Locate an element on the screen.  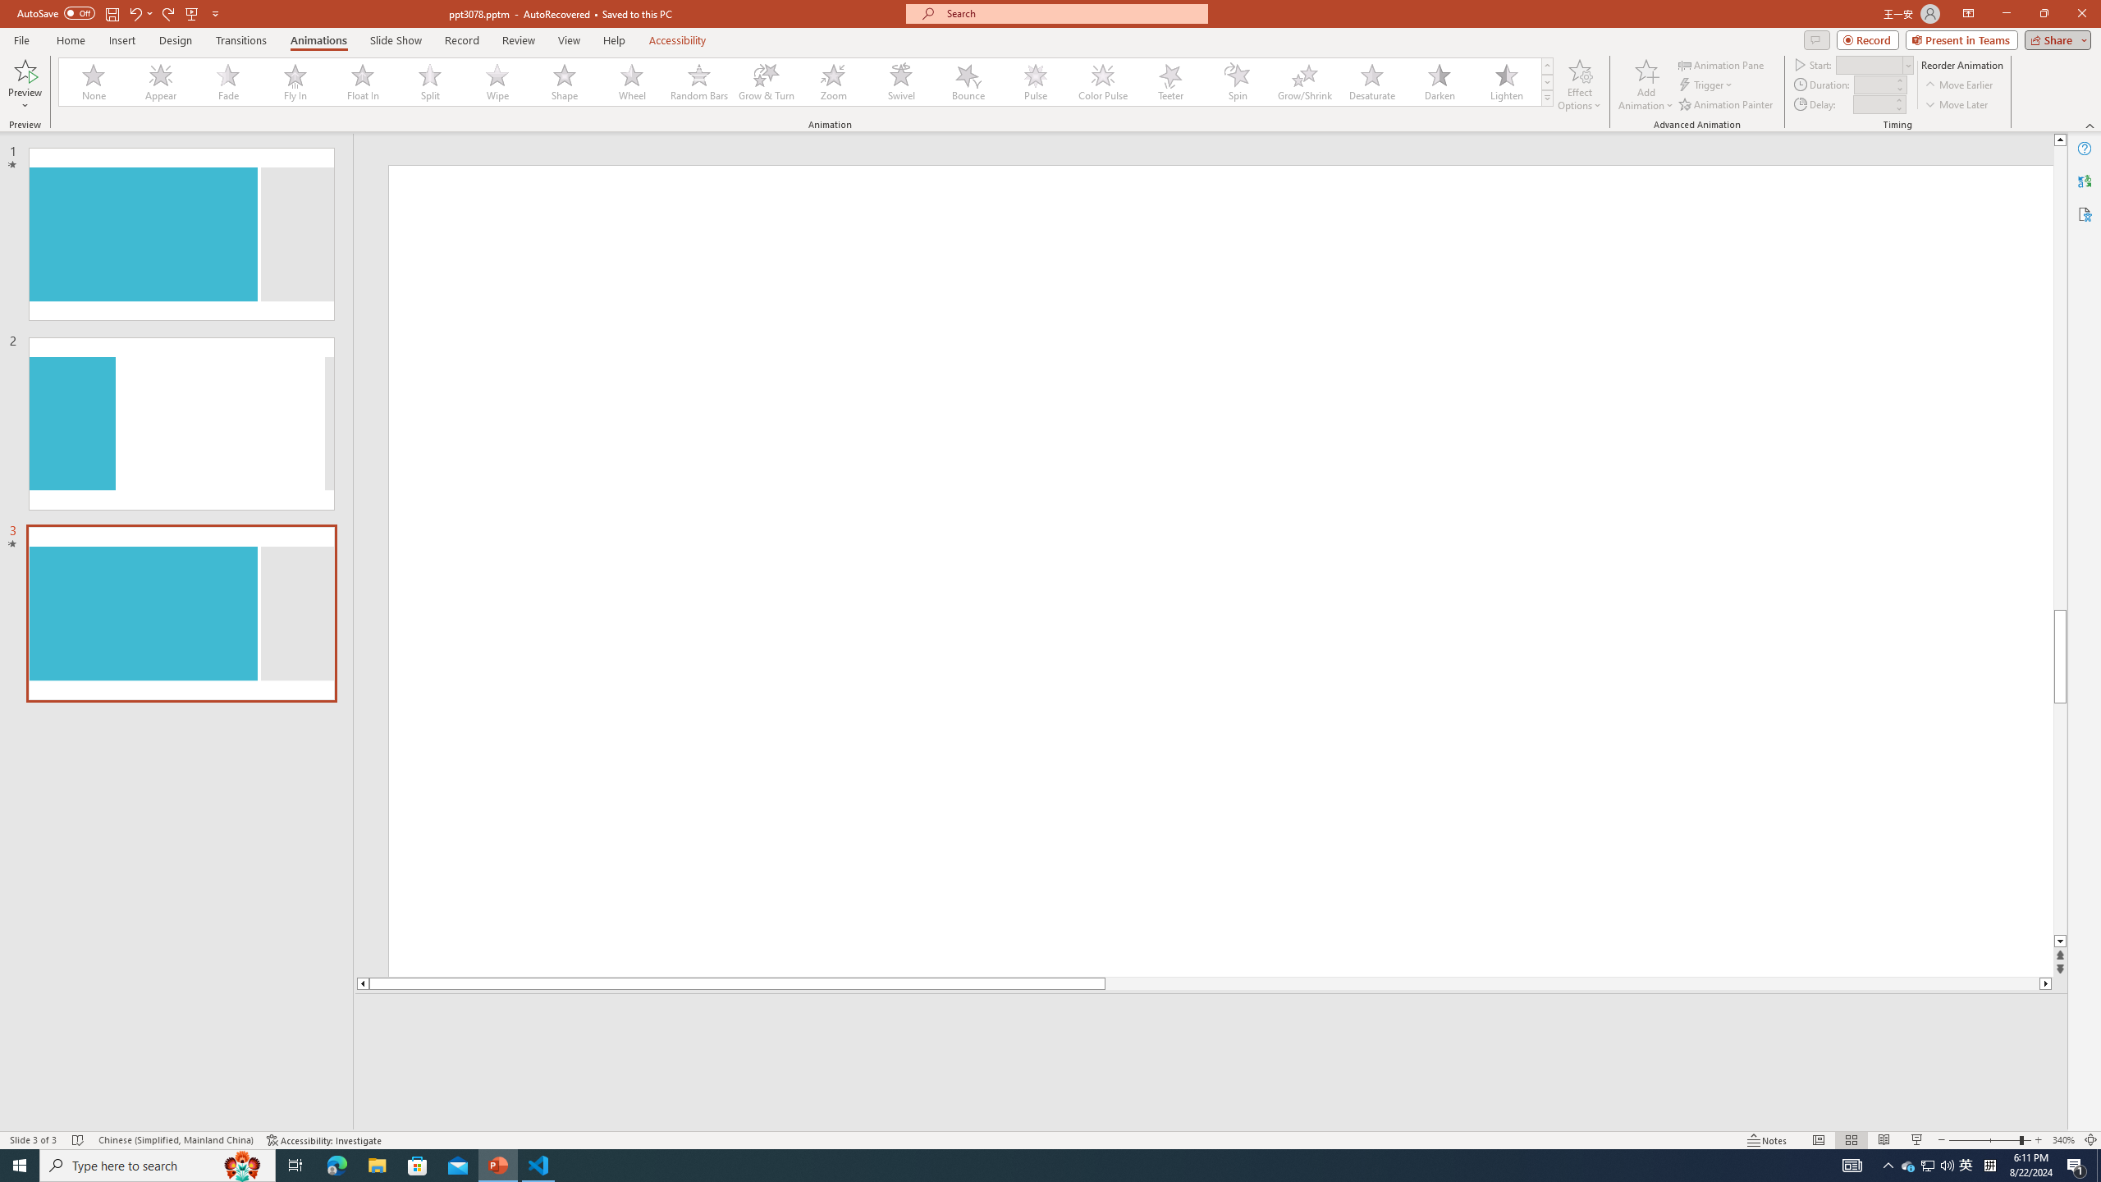
Grow/Shrink is located at coordinates (1304, 82).